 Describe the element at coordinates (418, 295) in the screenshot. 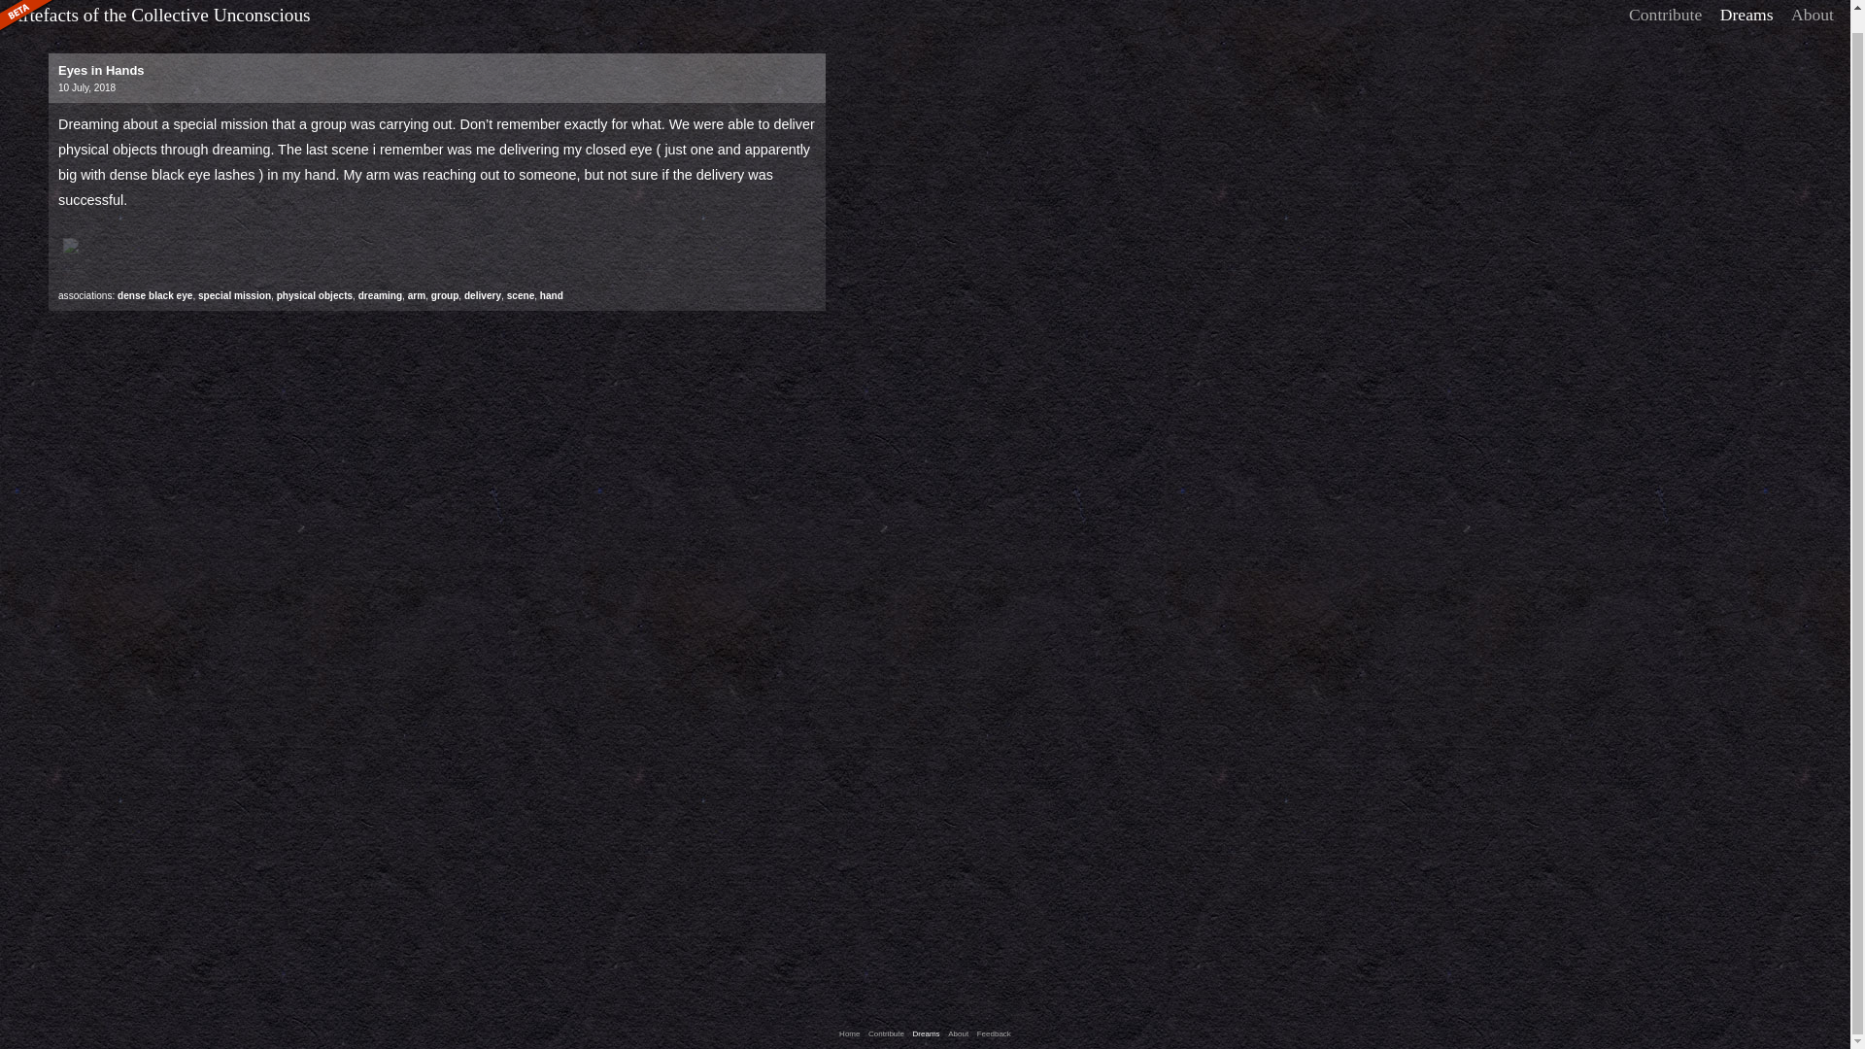

I see `arm` at that location.